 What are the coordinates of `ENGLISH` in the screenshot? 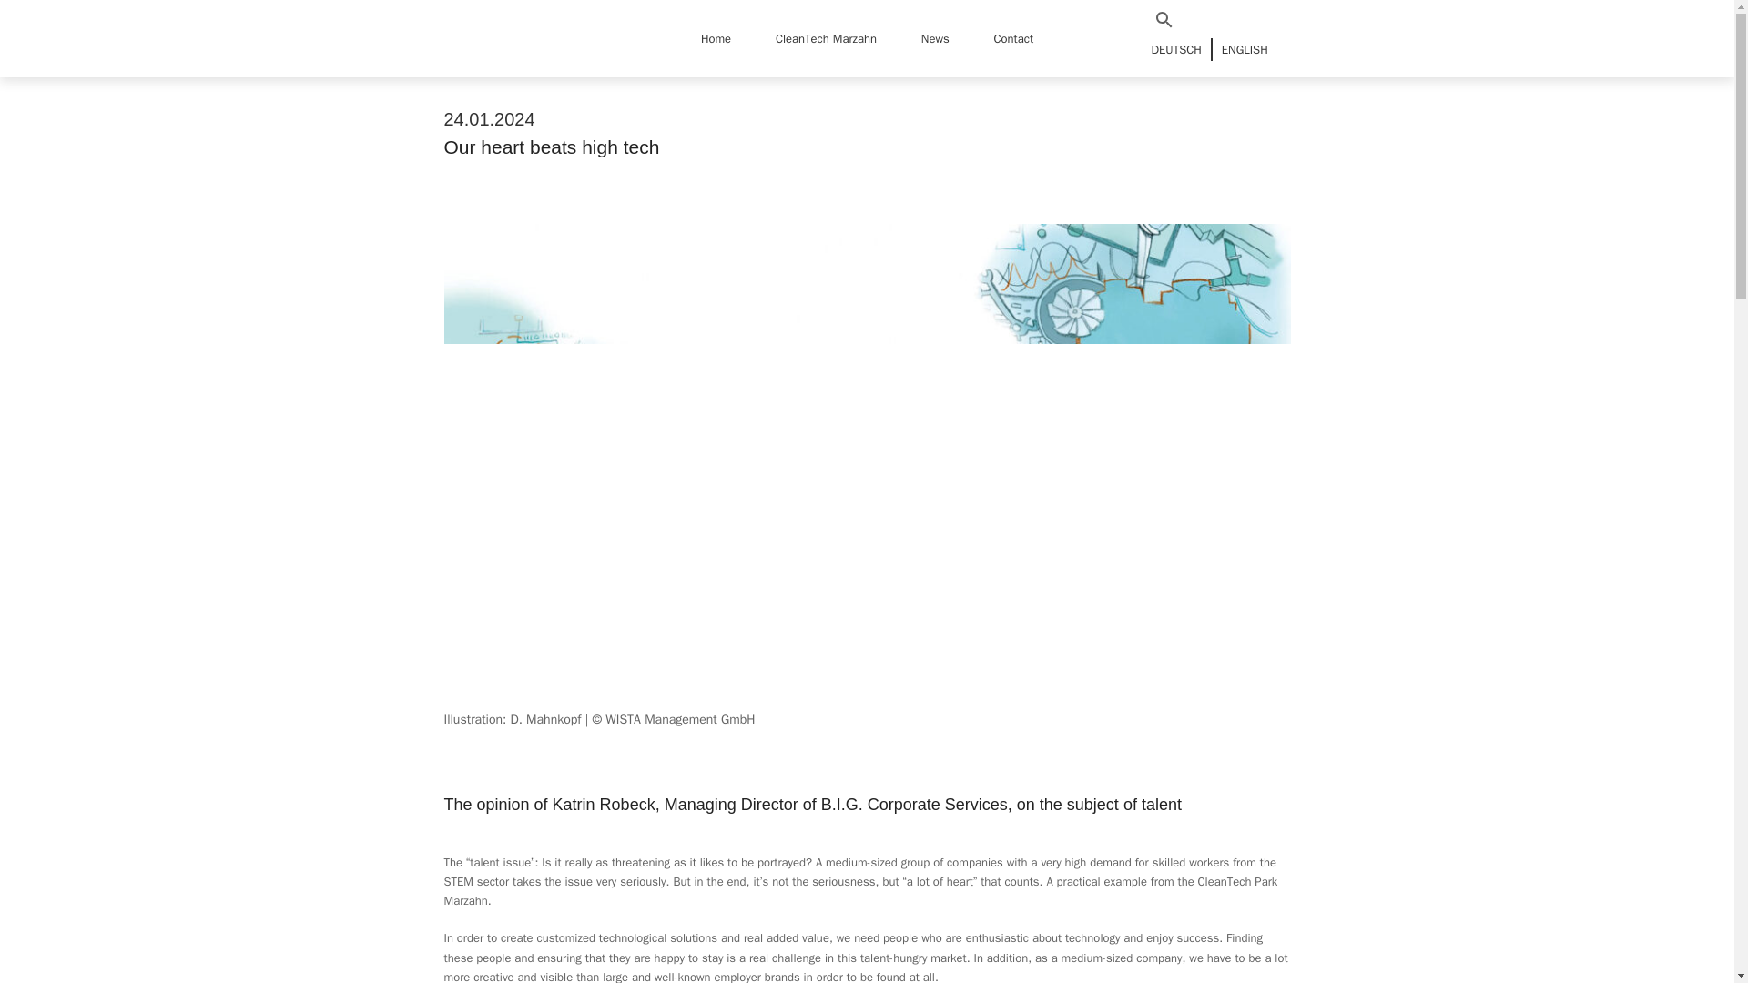 It's located at (1245, 49).